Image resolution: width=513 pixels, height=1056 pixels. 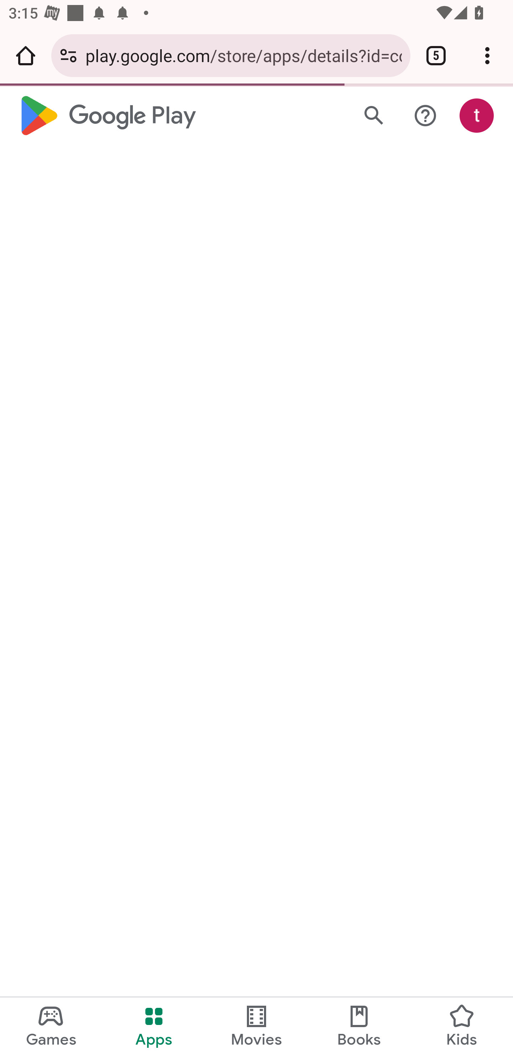 I want to click on Customize and control Google Chrome, so click(x=487, y=55).